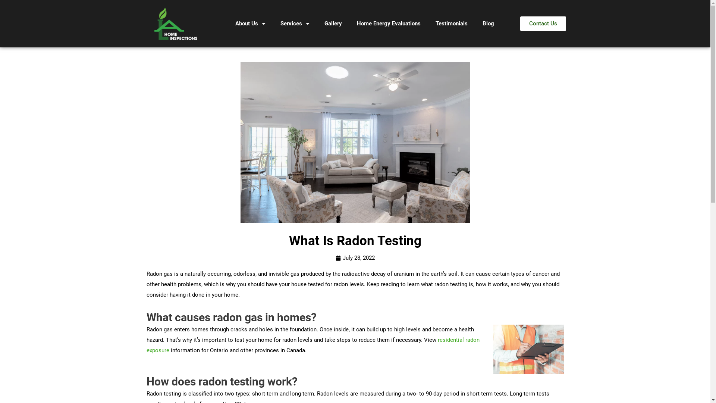  What do you see at coordinates (251, 24) in the screenshot?
I see `About Us` at bounding box center [251, 24].